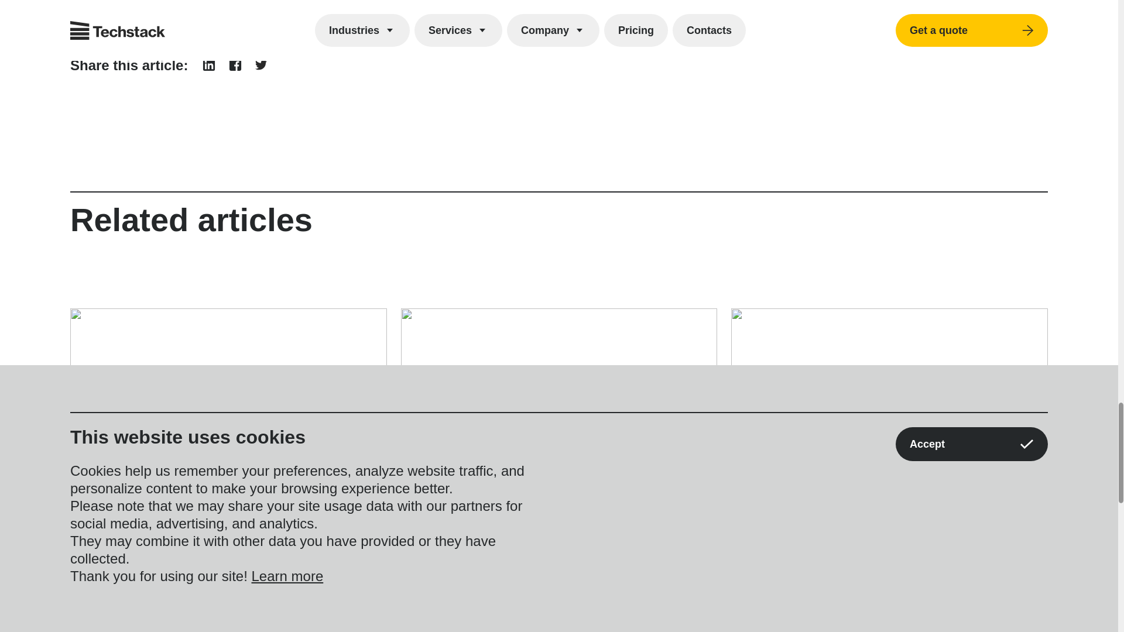 Image resolution: width=1124 pixels, height=632 pixels. I want to click on Software Development, so click(140, 521).